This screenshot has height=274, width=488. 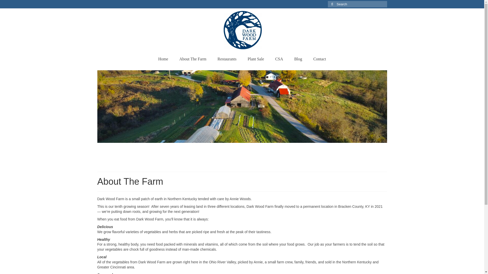 I want to click on Restaurants, so click(x=227, y=59).